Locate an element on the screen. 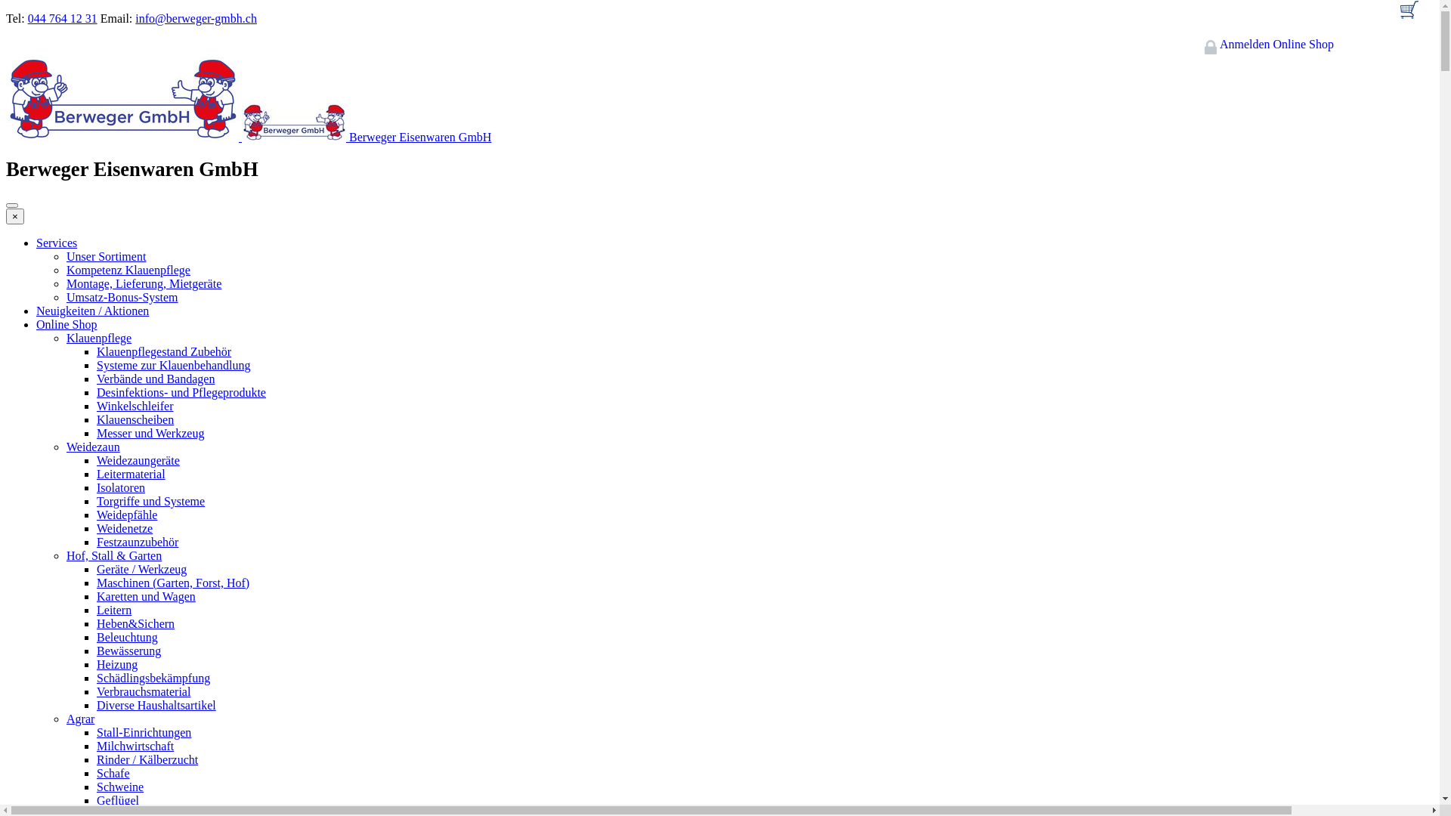 The width and height of the screenshot is (1451, 816). Heben&Sichern is located at coordinates (136, 624).